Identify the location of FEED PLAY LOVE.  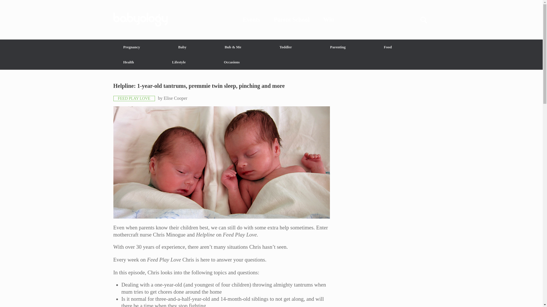
(134, 98).